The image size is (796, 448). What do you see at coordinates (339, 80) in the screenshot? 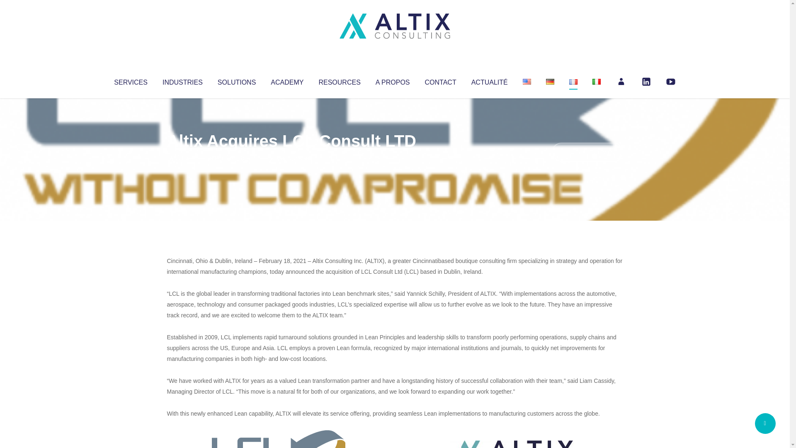
I see `RESOURCES` at bounding box center [339, 80].